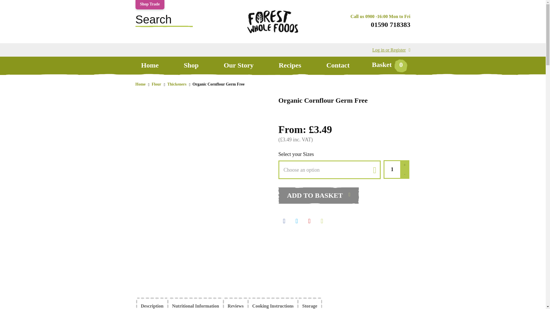 This screenshot has width=550, height=309. I want to click on Pin it, so click(309, 220).